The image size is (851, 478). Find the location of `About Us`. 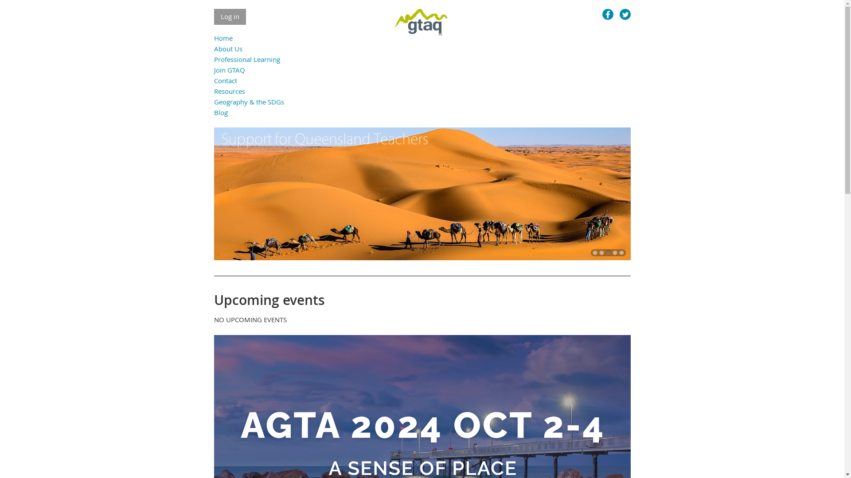

About Us is located at coordinates (228, 49).